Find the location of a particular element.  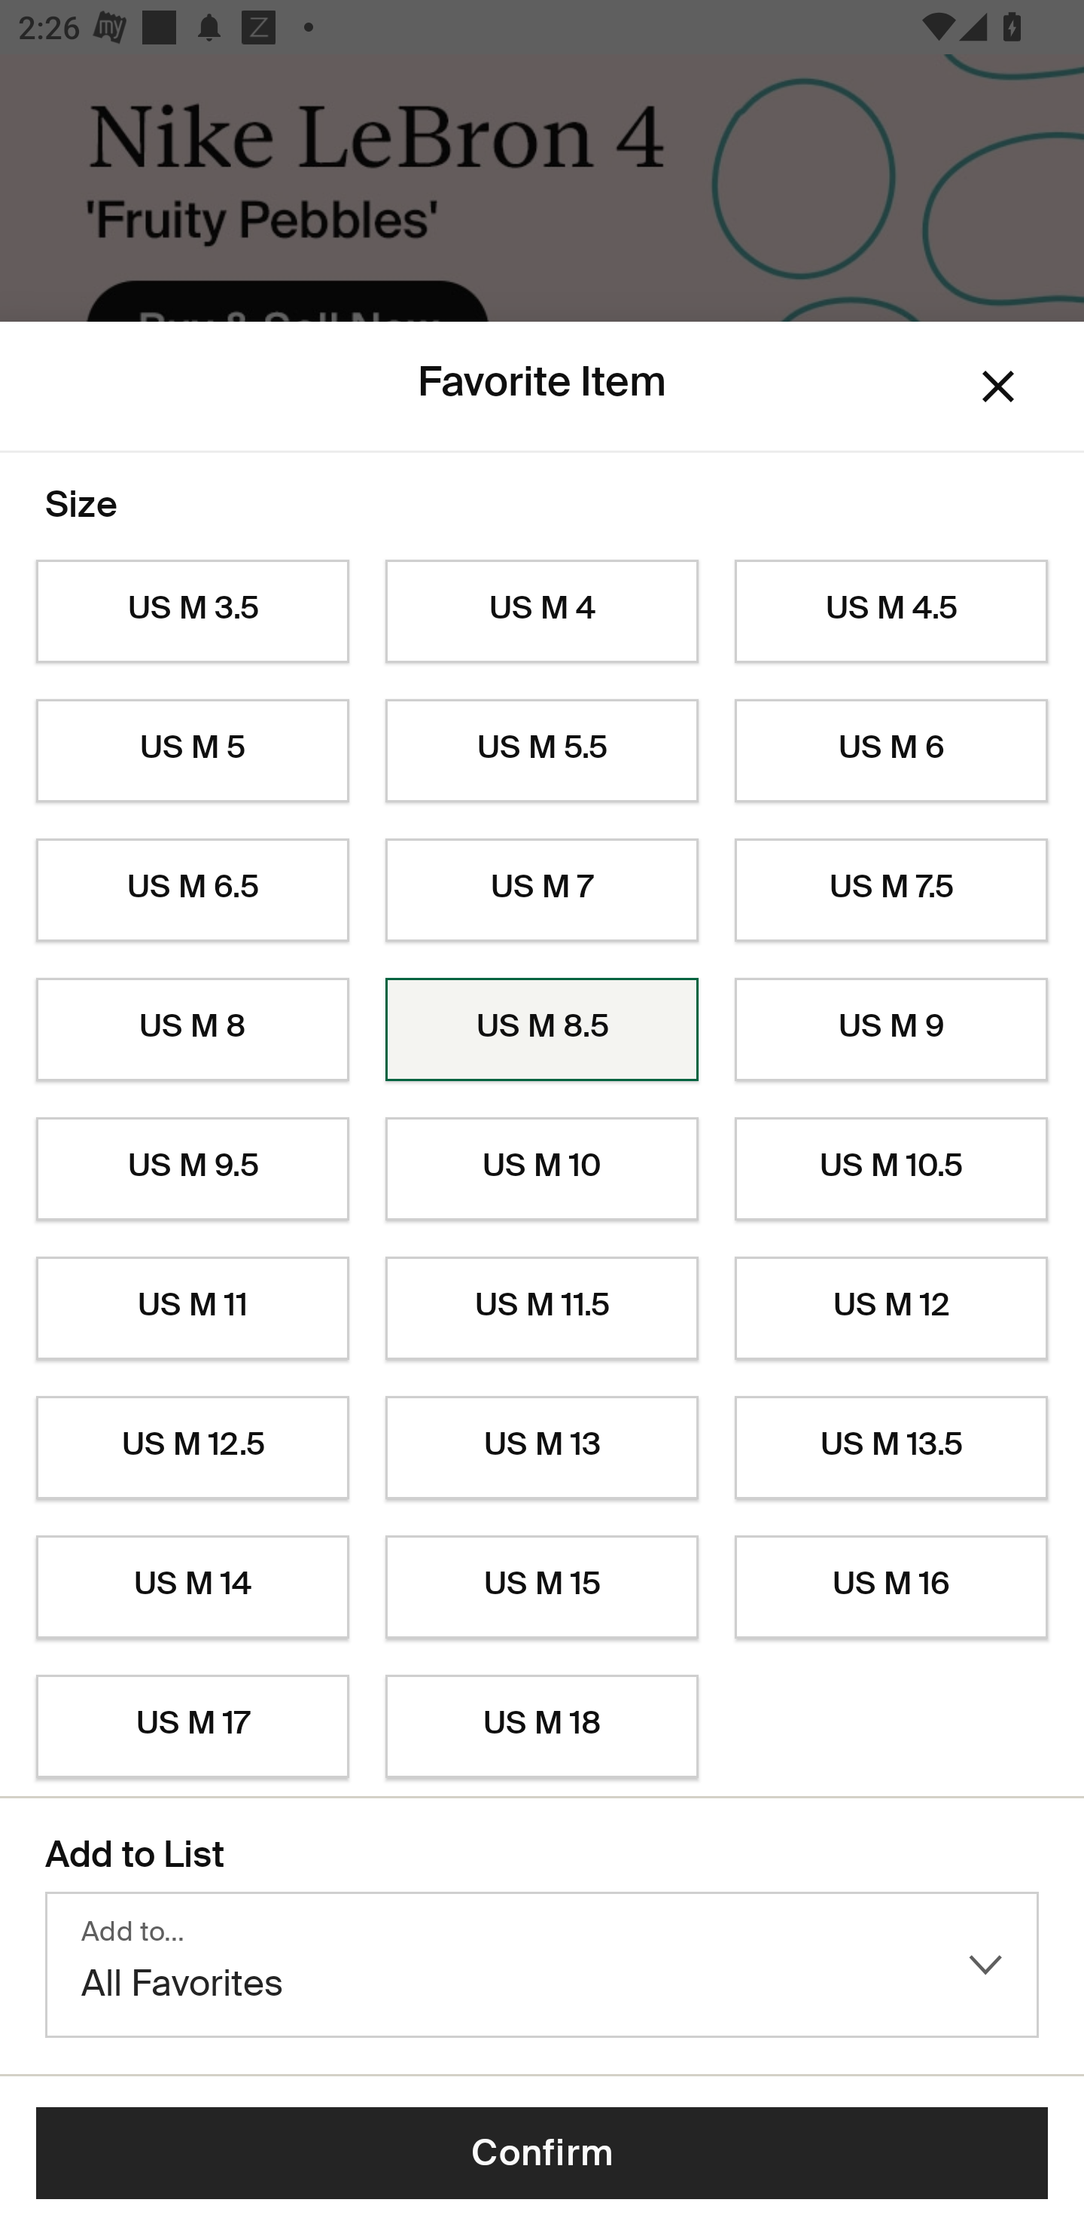

US M 13 is located at coordinates (542, 1448).